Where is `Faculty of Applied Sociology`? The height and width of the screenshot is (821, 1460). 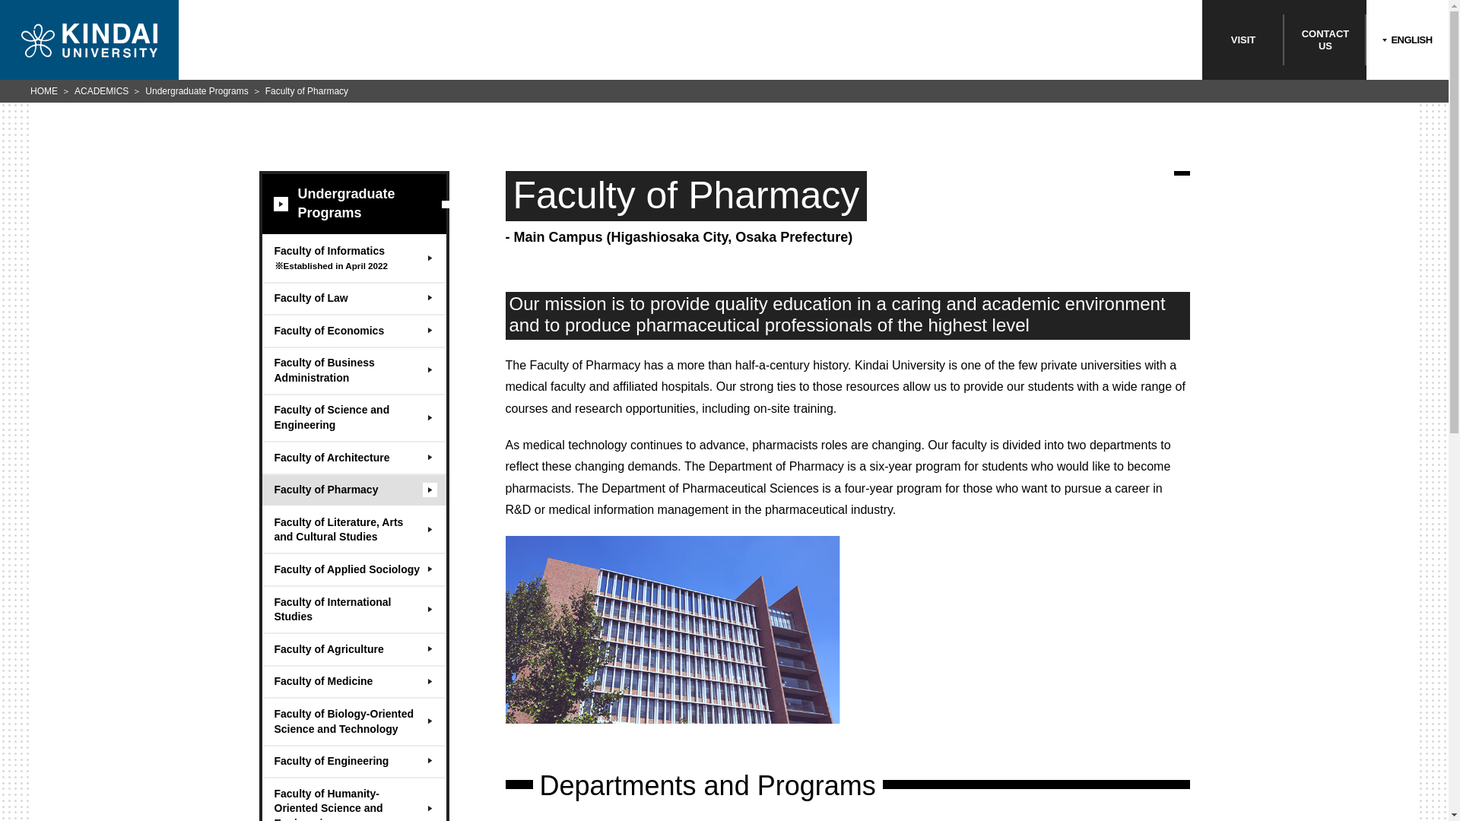
Faculty of Applied Sociology is located at coordinates (353, 569).